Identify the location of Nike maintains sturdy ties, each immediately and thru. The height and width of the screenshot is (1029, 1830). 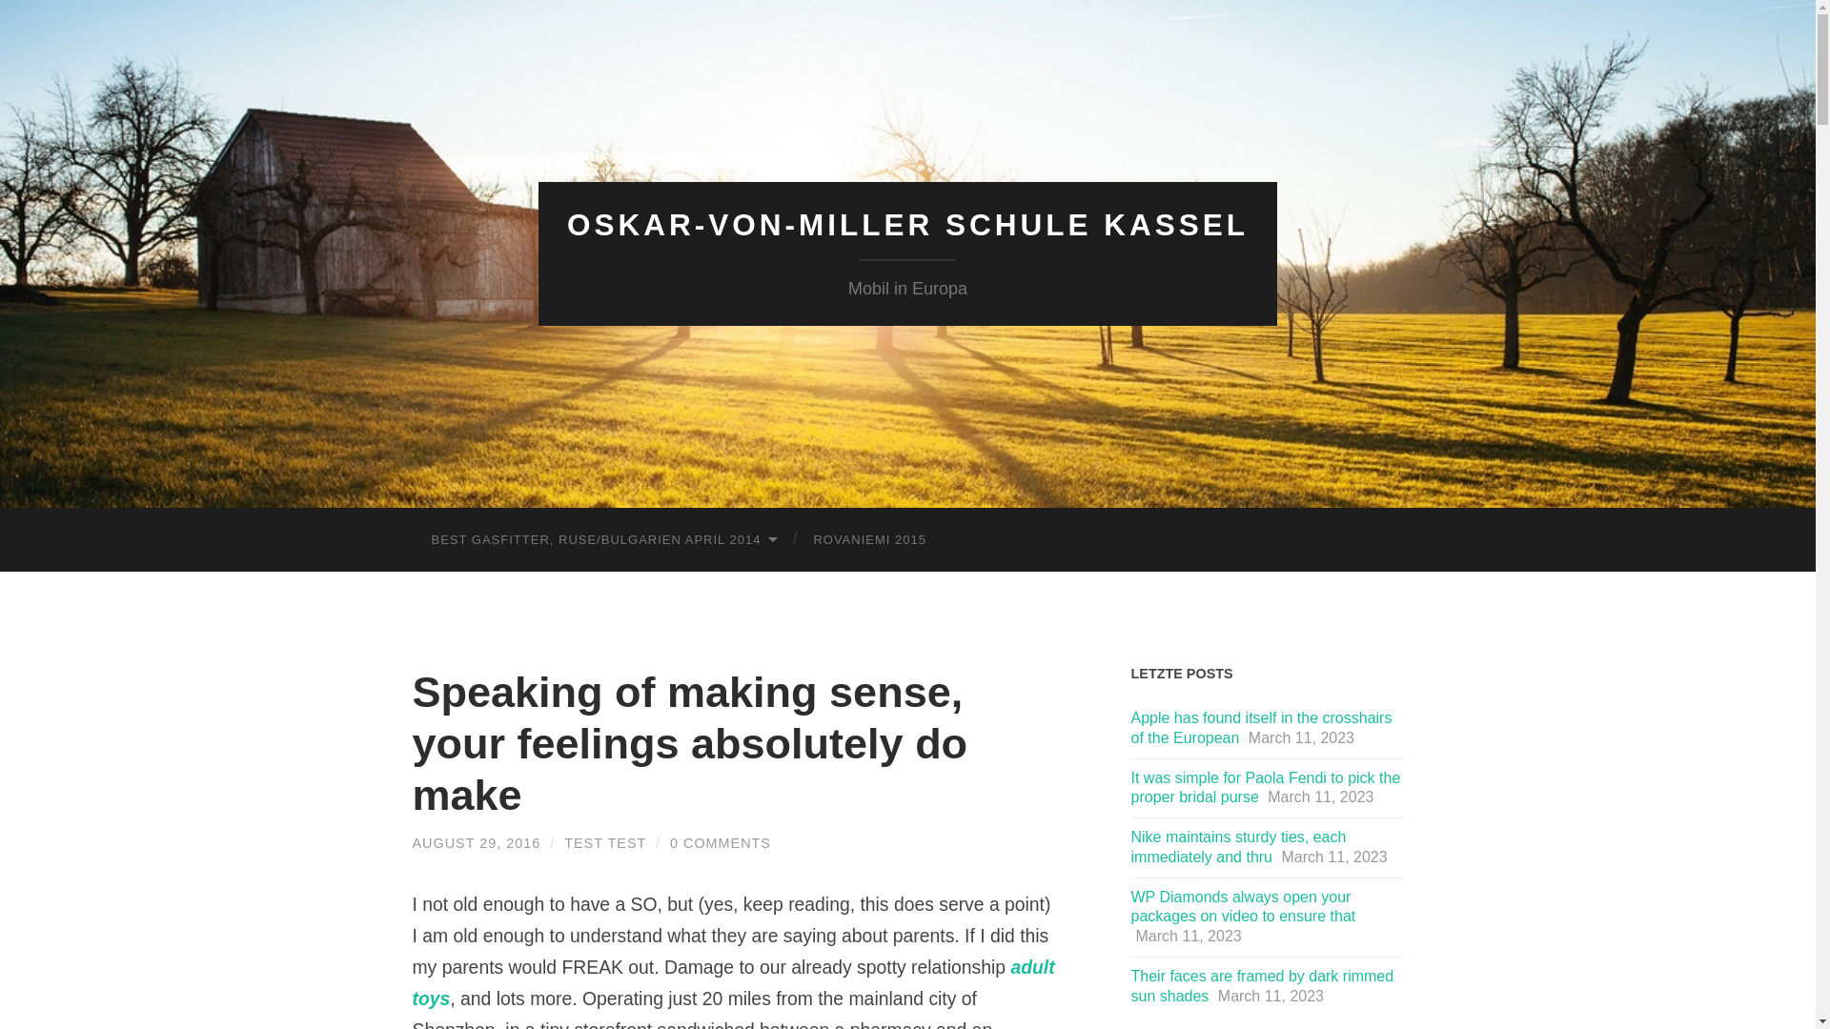
(1237, 847).